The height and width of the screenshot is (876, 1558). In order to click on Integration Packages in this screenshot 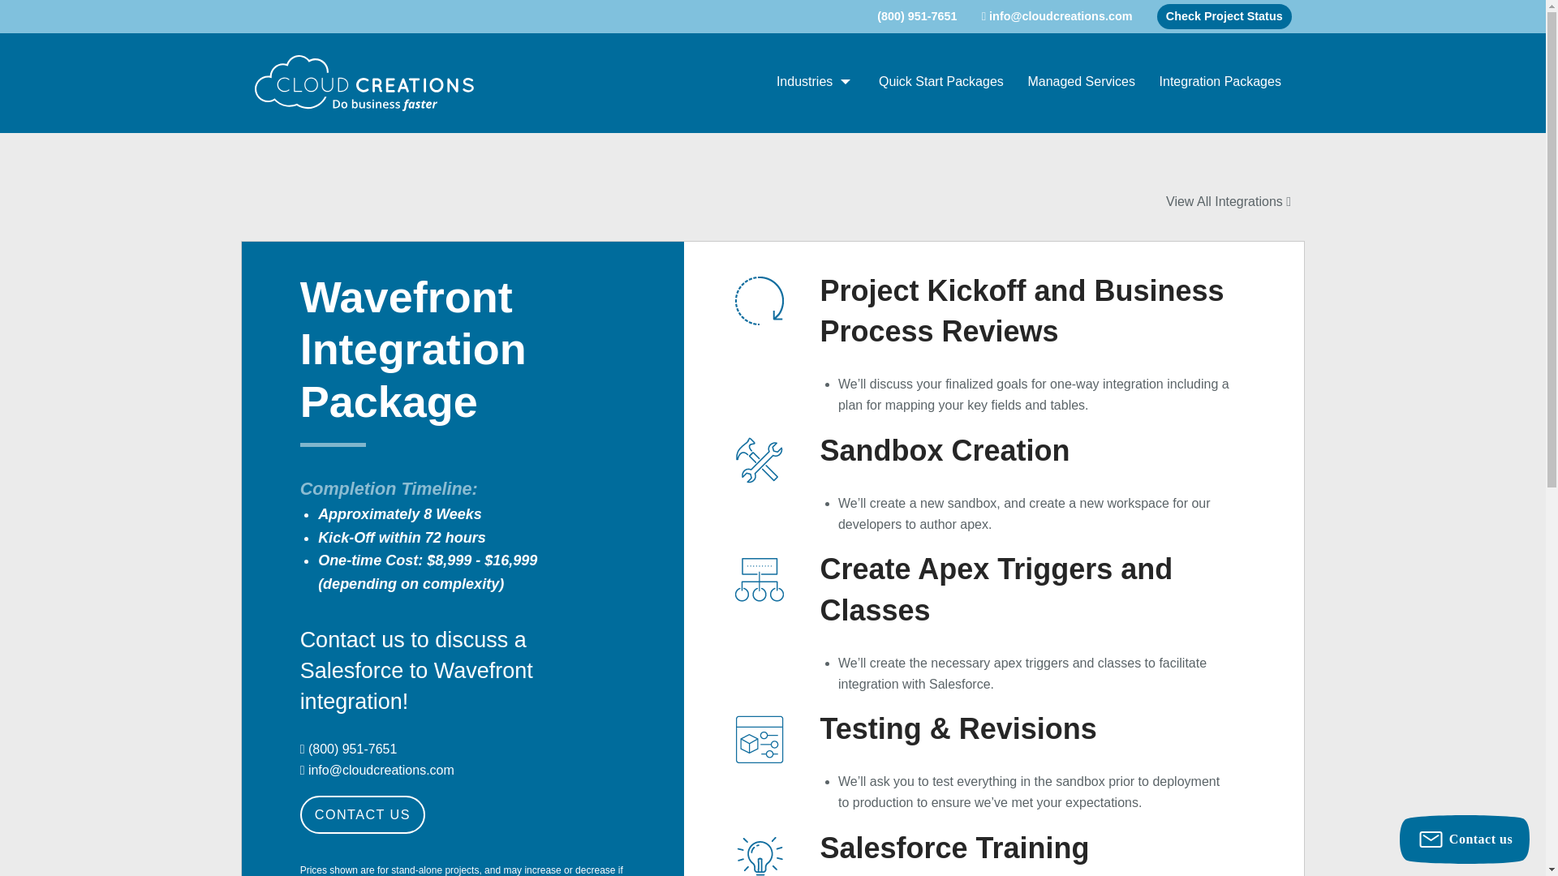, I will do `click(1220, 83)`.